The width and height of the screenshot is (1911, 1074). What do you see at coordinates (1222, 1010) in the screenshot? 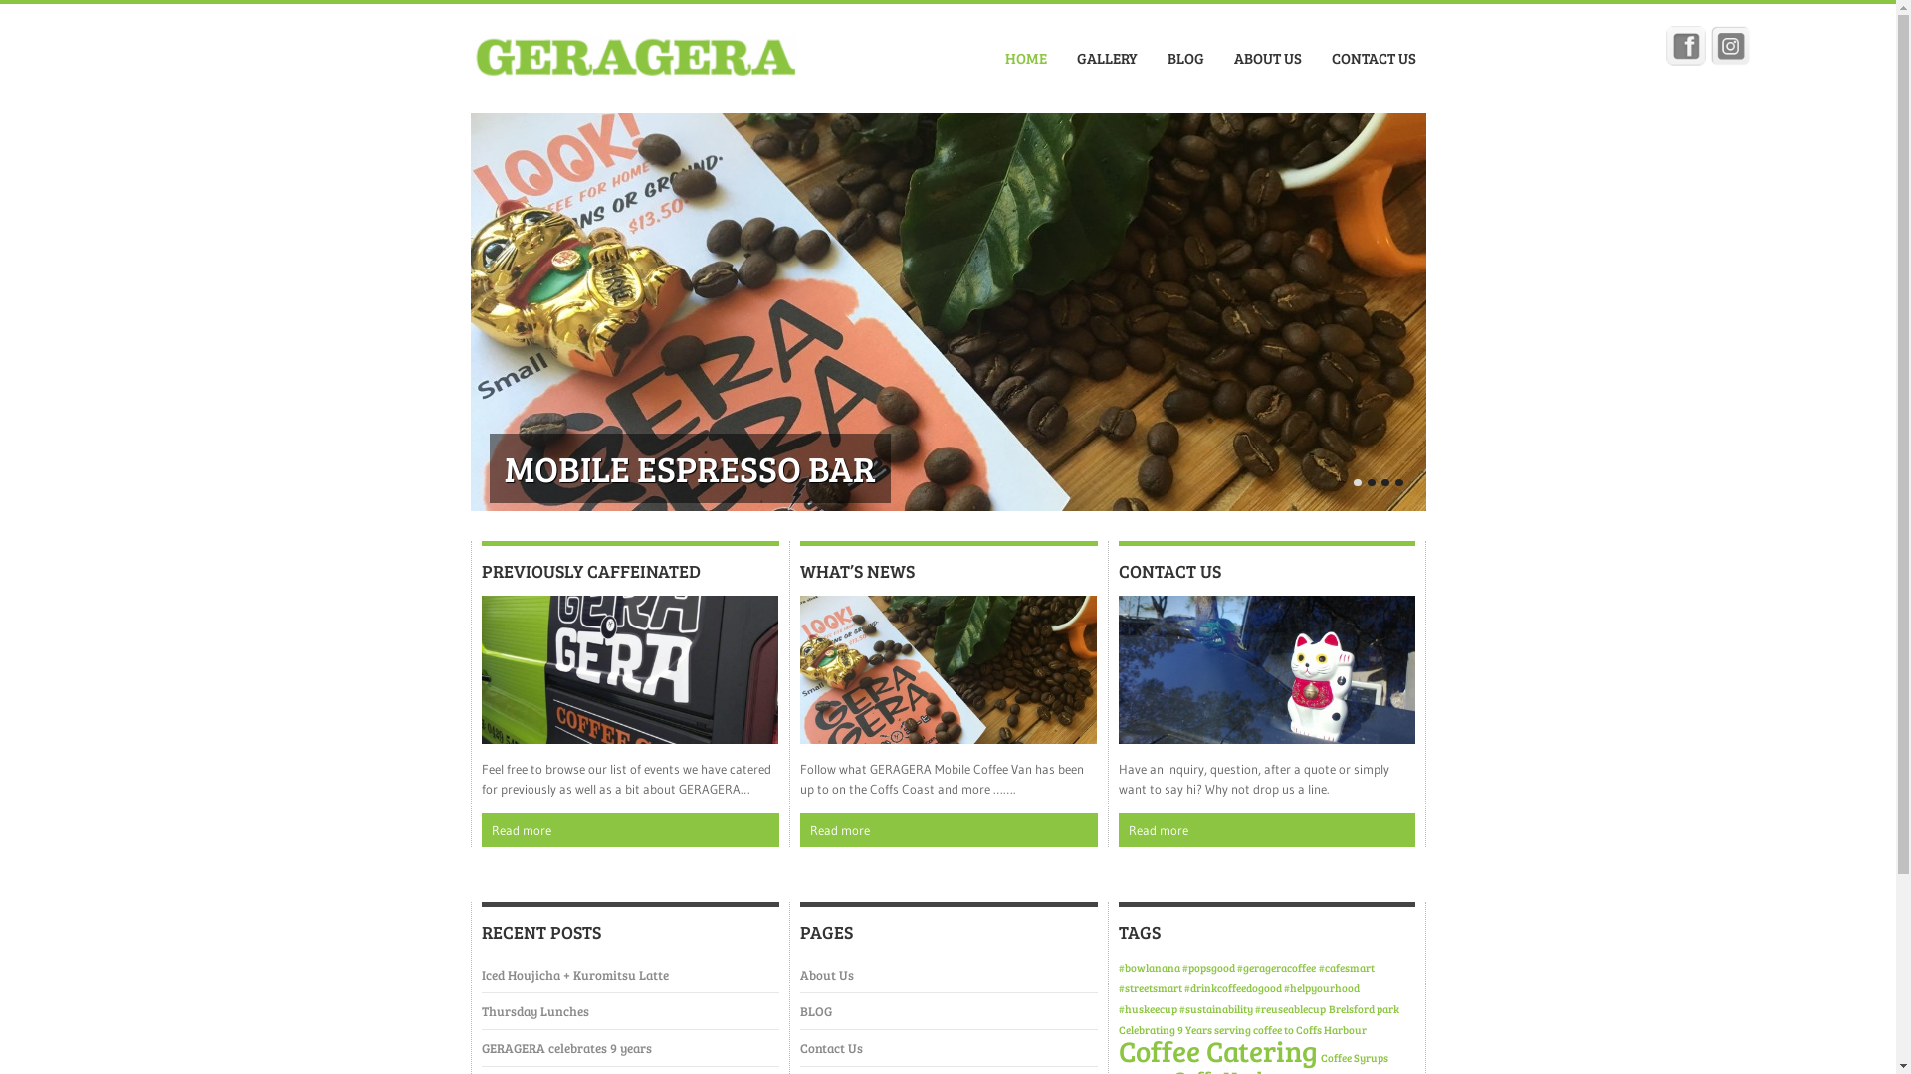
I see `#huskeecup #sustainability #reuseablecup` at bounding box center [1222, 1010].